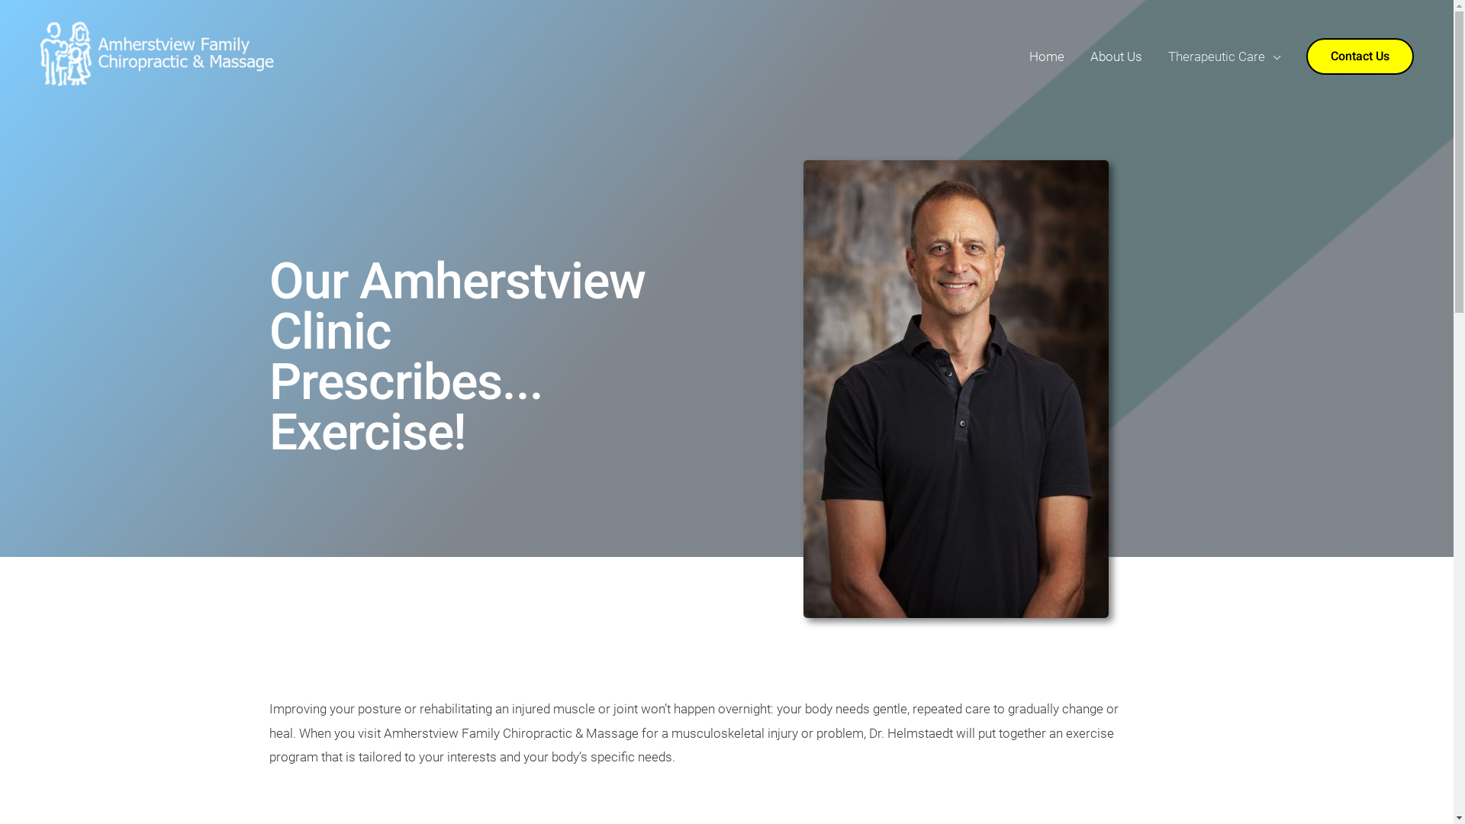  What do you see at coordinates (1116, 56) in the screenshot?
I see `About Us` at bounding box center [1116, 56].